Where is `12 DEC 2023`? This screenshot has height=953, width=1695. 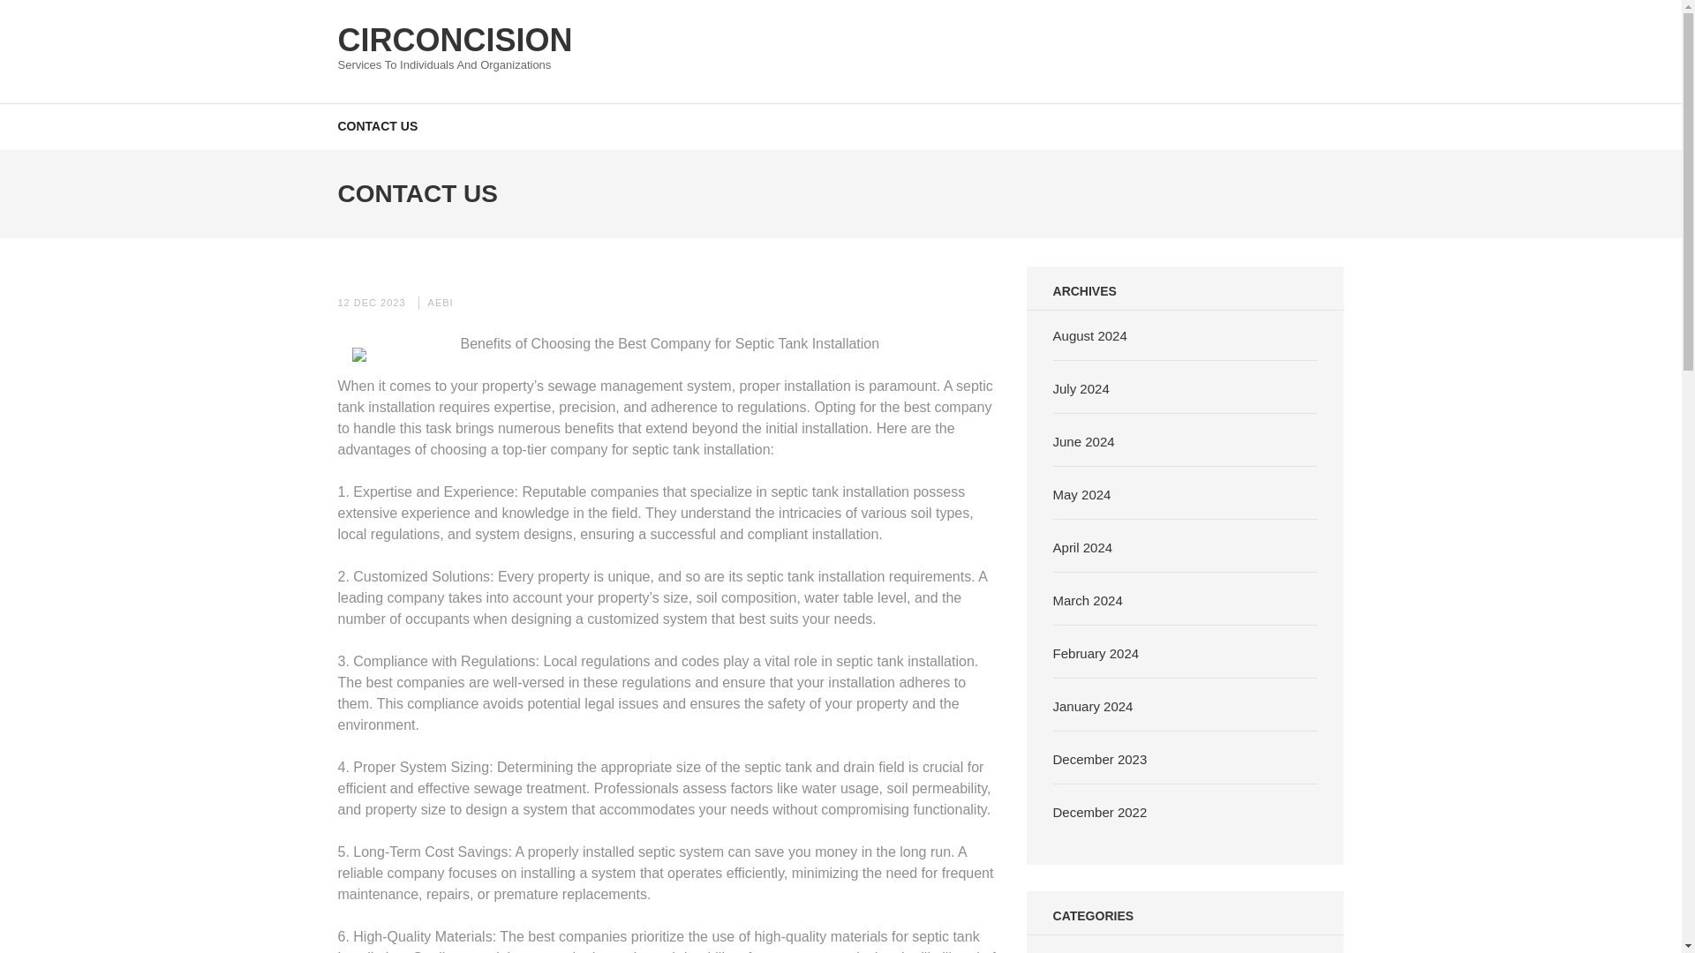 12 DEC 2023 is located at coordinates (371, 301).